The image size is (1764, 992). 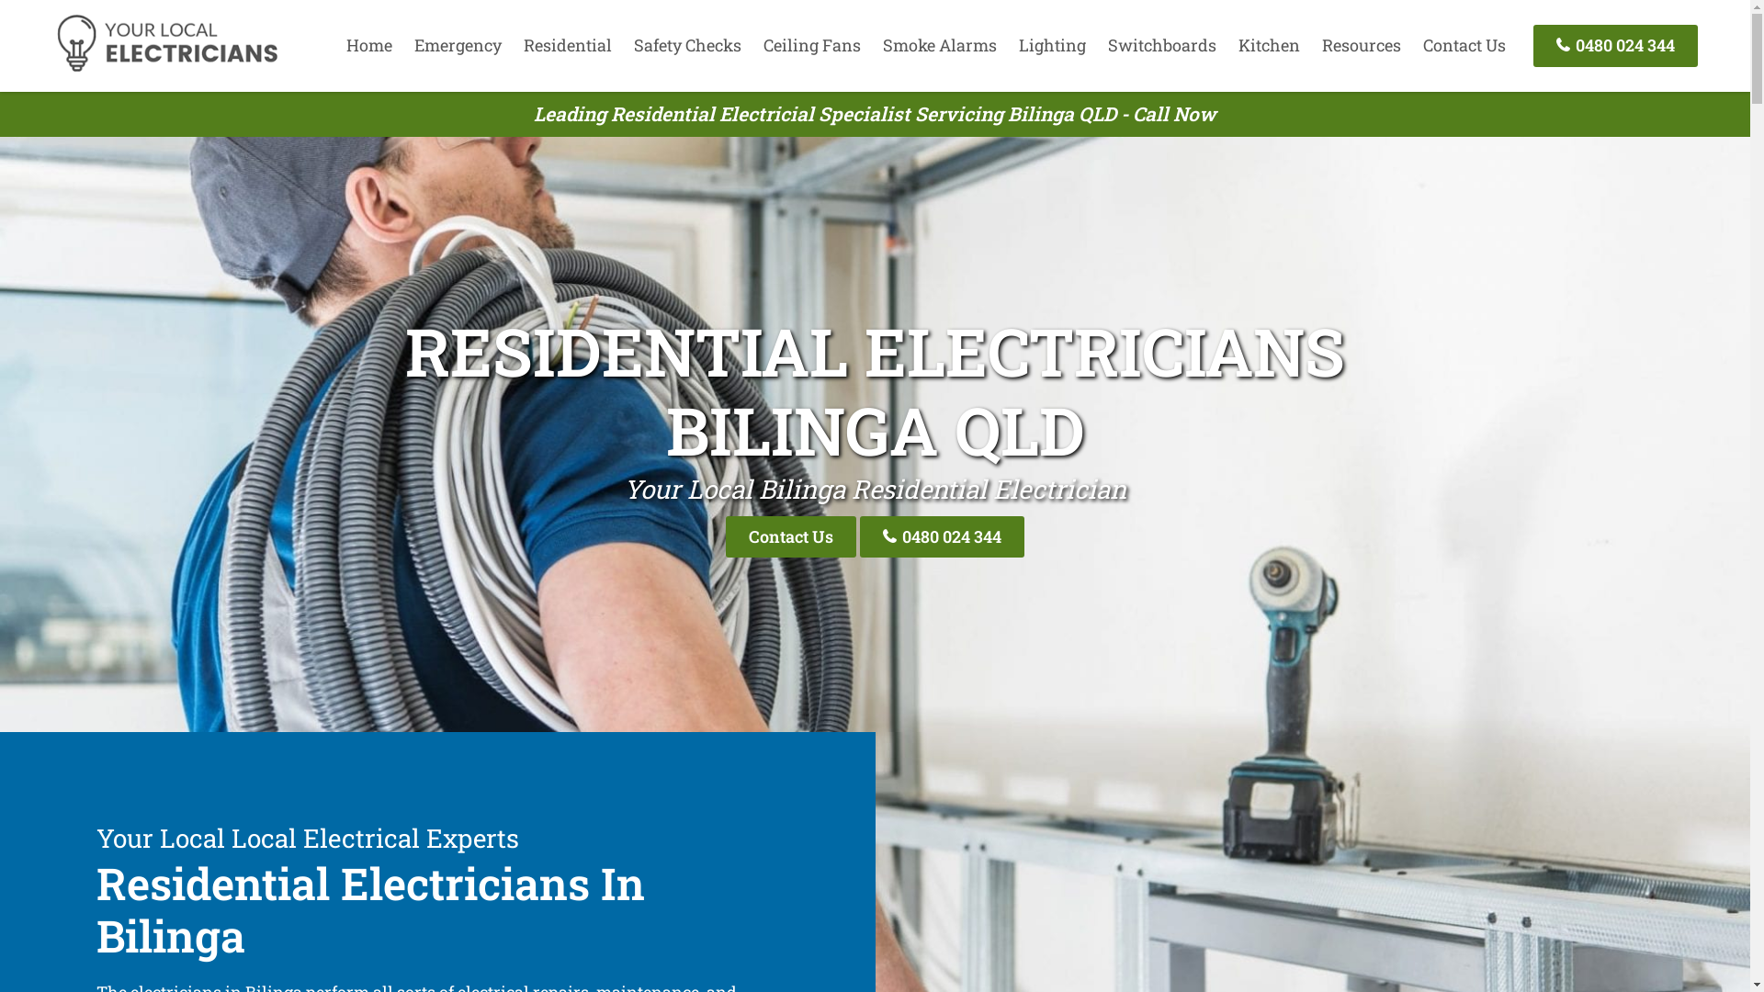 I want to click on Residential, so click(x=568, y=45).